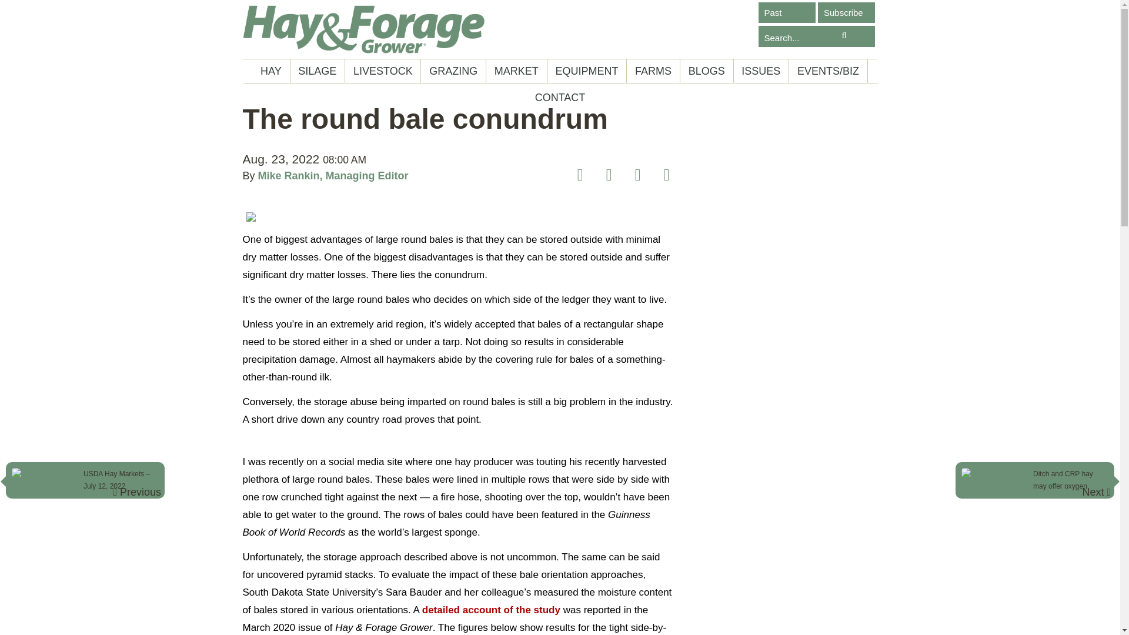 The image size is (1129, 635). What do you see at coordinates (846, 12) in the screenshot?
I see `Subscribe` at bounding box center [846, 12].